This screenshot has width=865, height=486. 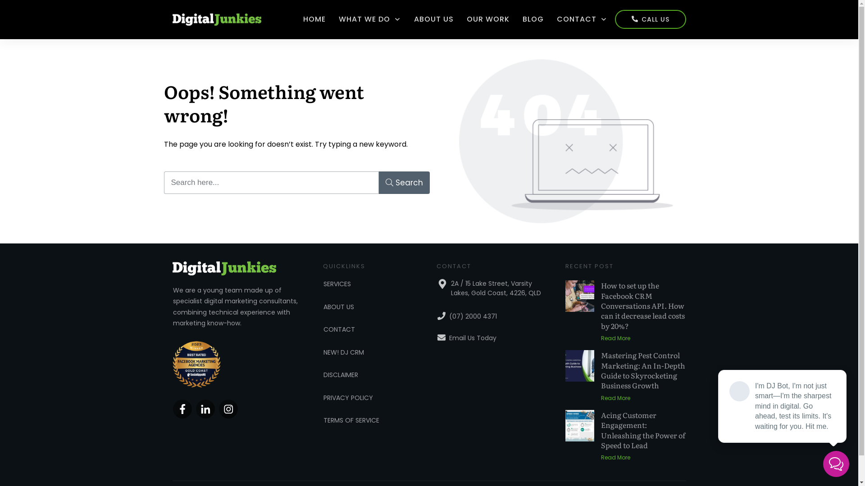 What do you see at coordinates (339, 307) in the screenshot?
I see `ABOUT US` at bounding box center [339, 307].